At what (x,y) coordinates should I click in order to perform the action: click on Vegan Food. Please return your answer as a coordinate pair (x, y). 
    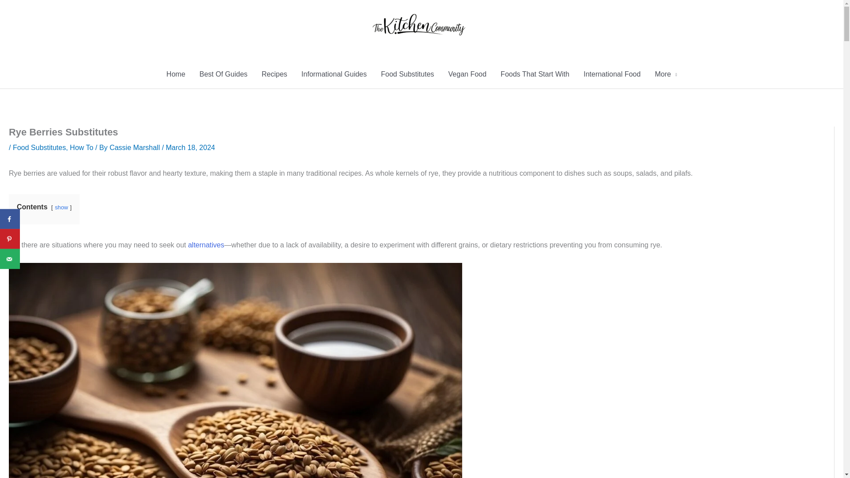
    Looking at the image, I should click on (467, 74).